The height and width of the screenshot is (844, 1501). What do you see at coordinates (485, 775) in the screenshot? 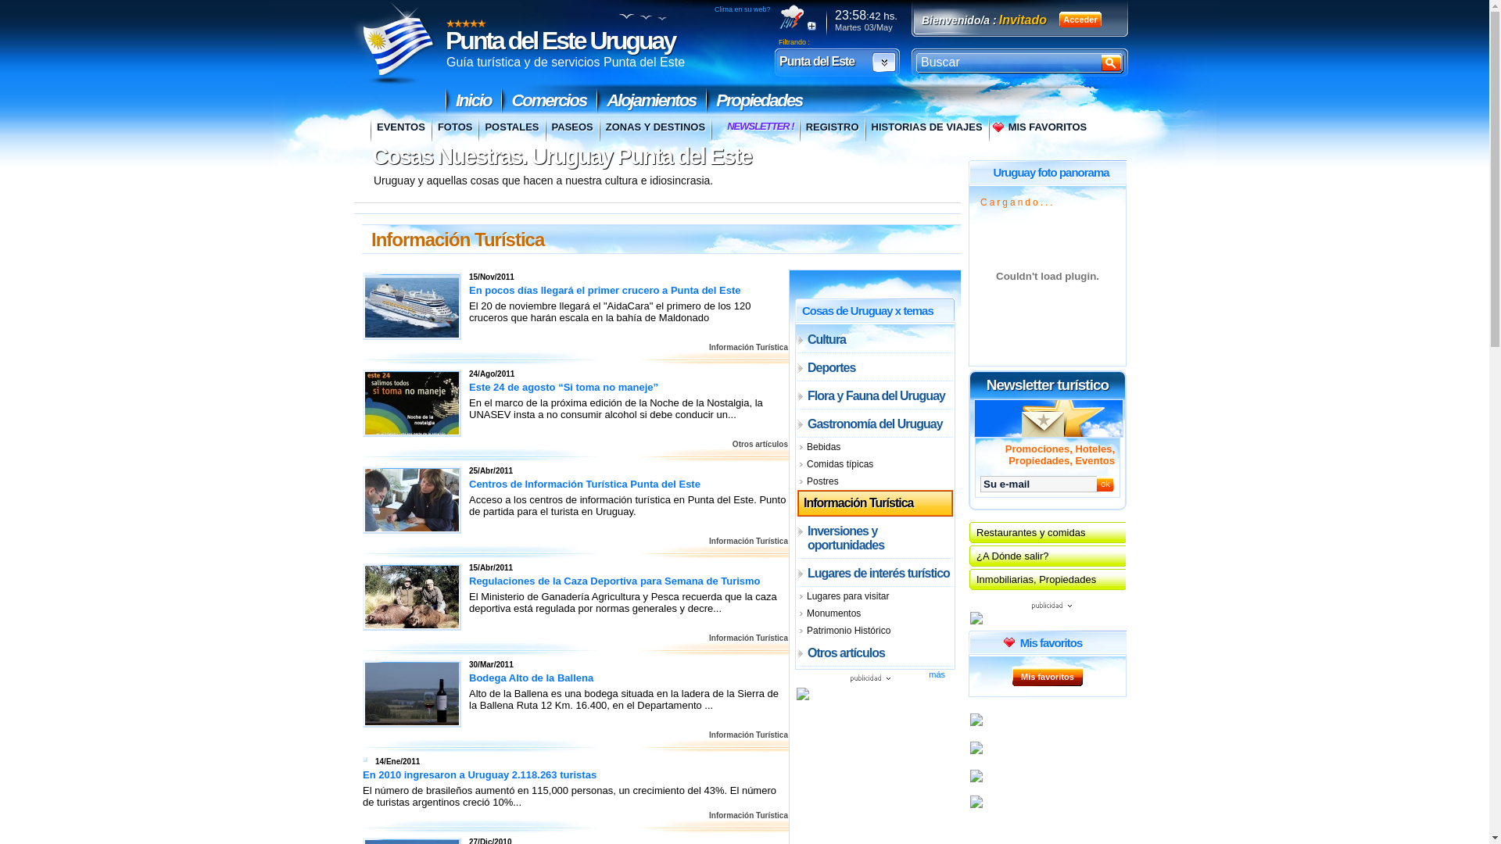
I see `En 2010 ingresaron a Uruguay 2.118.263 turistas` at bounding box center [485, 775].